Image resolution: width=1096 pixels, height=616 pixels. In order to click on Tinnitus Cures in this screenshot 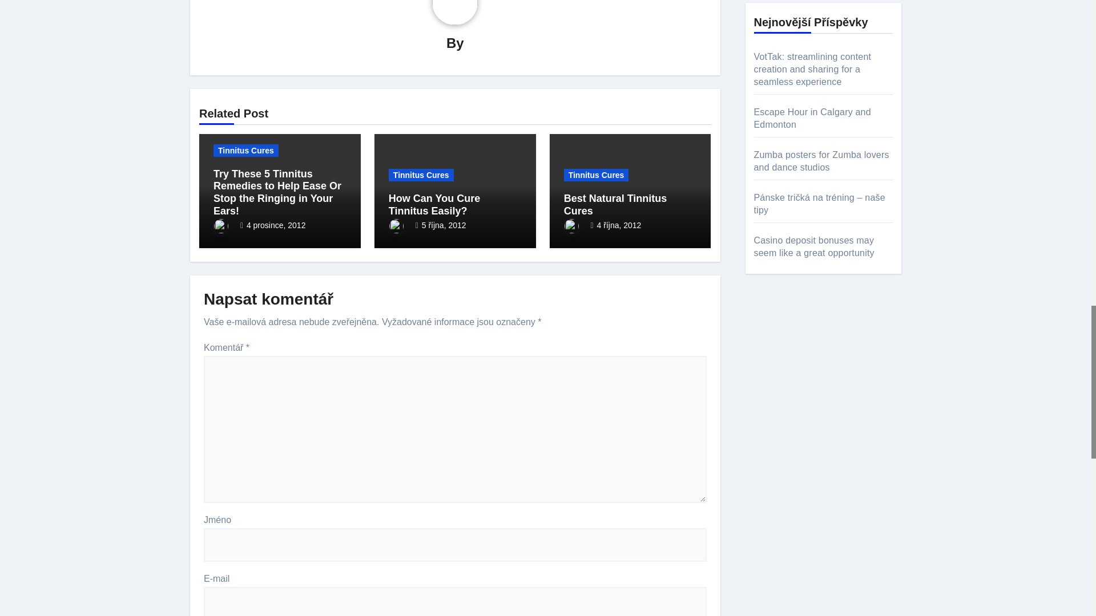, I will do `click(245, 151)`.